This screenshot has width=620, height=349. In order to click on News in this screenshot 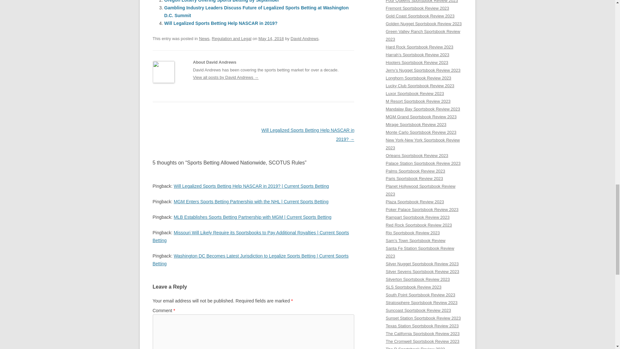, I will do `click(204, 39)`.